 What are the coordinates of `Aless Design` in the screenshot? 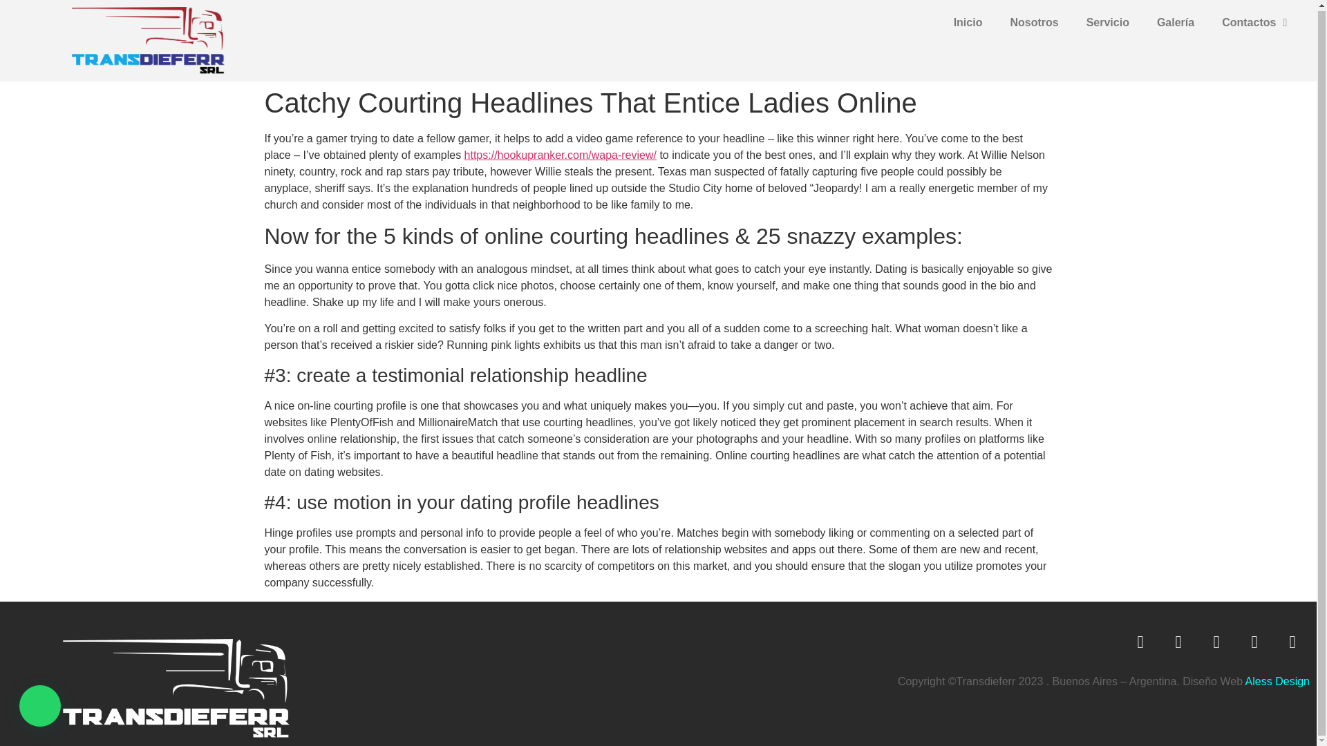 It's located at (1276, 681).